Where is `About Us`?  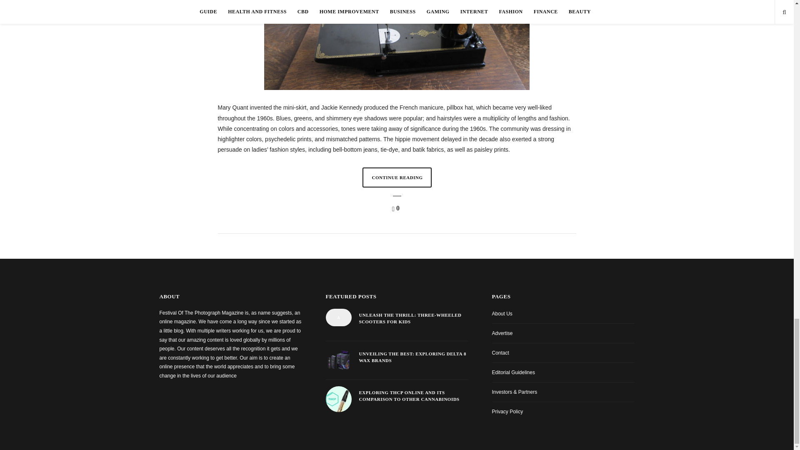
About Us is located at coordinates (502, 314).